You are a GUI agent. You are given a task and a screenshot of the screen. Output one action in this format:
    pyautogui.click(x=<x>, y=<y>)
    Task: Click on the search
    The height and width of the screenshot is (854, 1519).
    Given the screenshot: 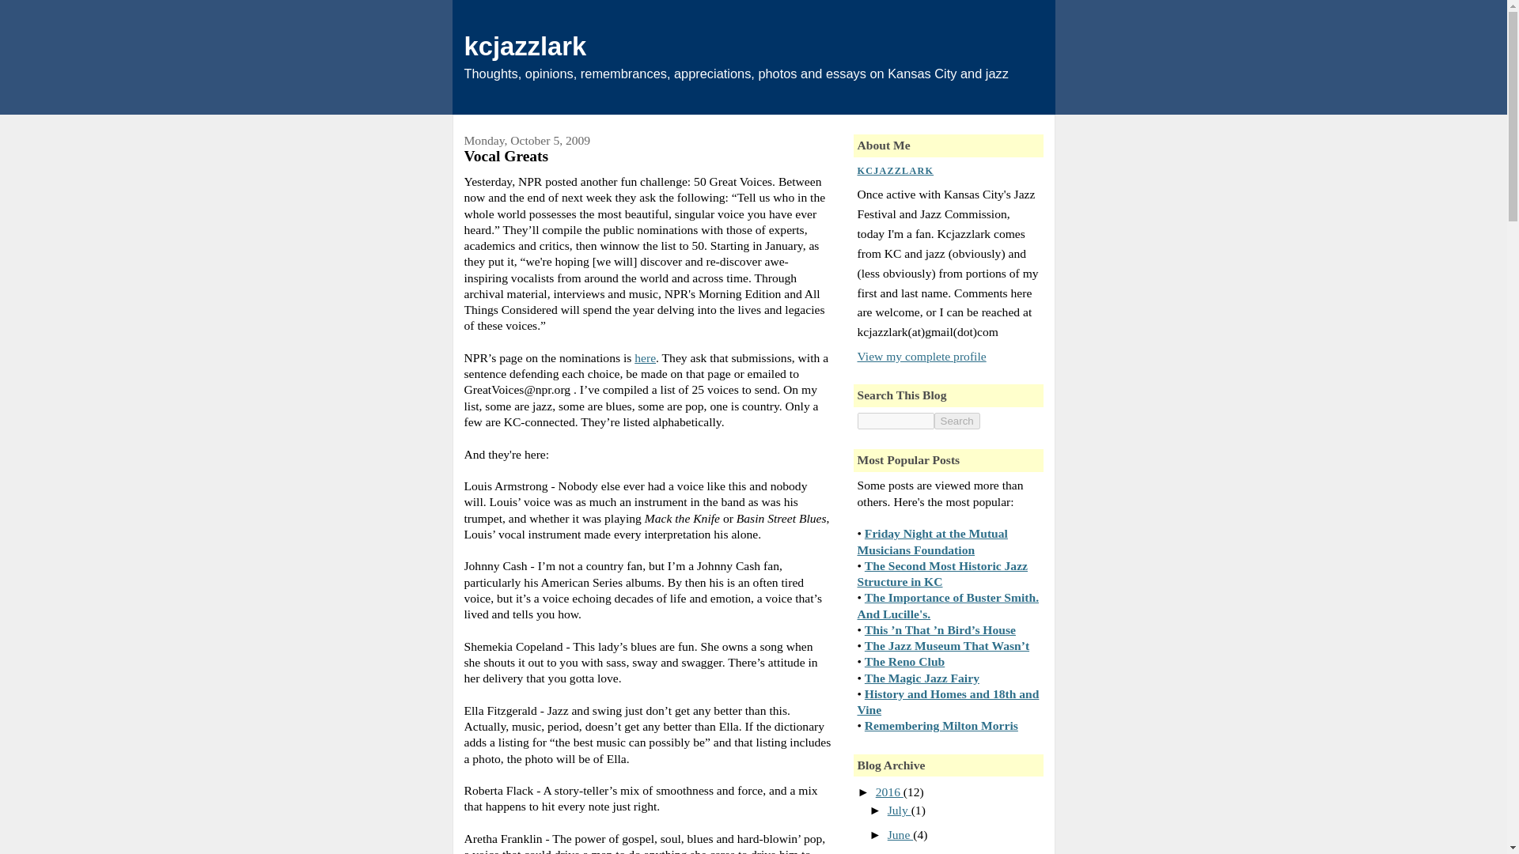 What is the action you would take?
    pyautogui.click(x=896, y=421)
    